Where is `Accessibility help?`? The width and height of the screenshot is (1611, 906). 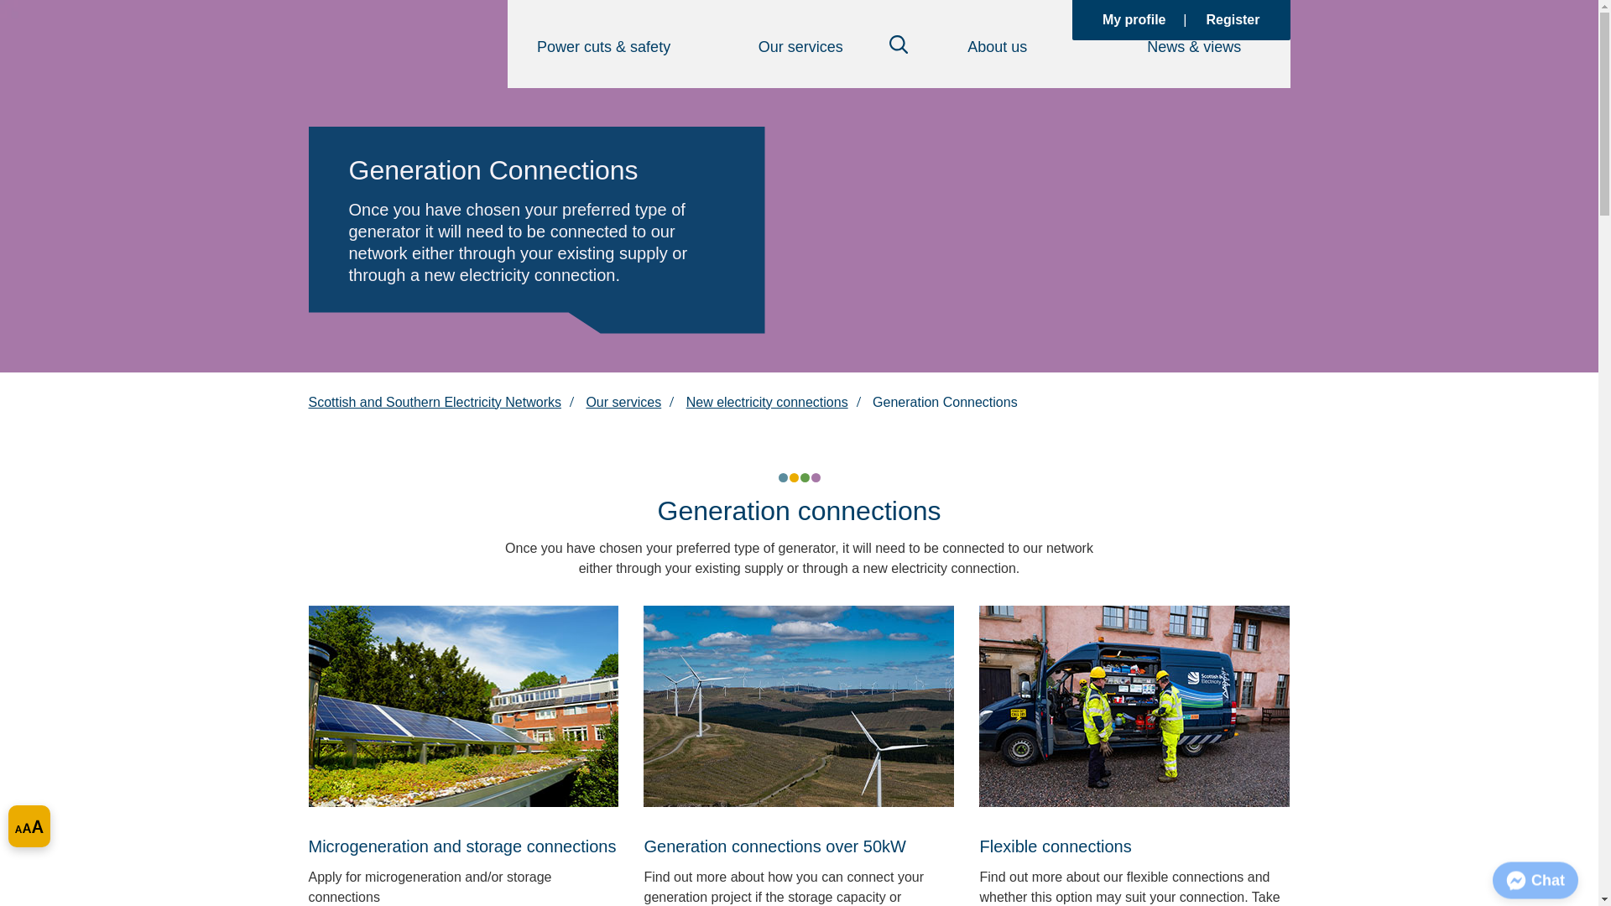 Accessibility help? is located at coordinates (29, 825).